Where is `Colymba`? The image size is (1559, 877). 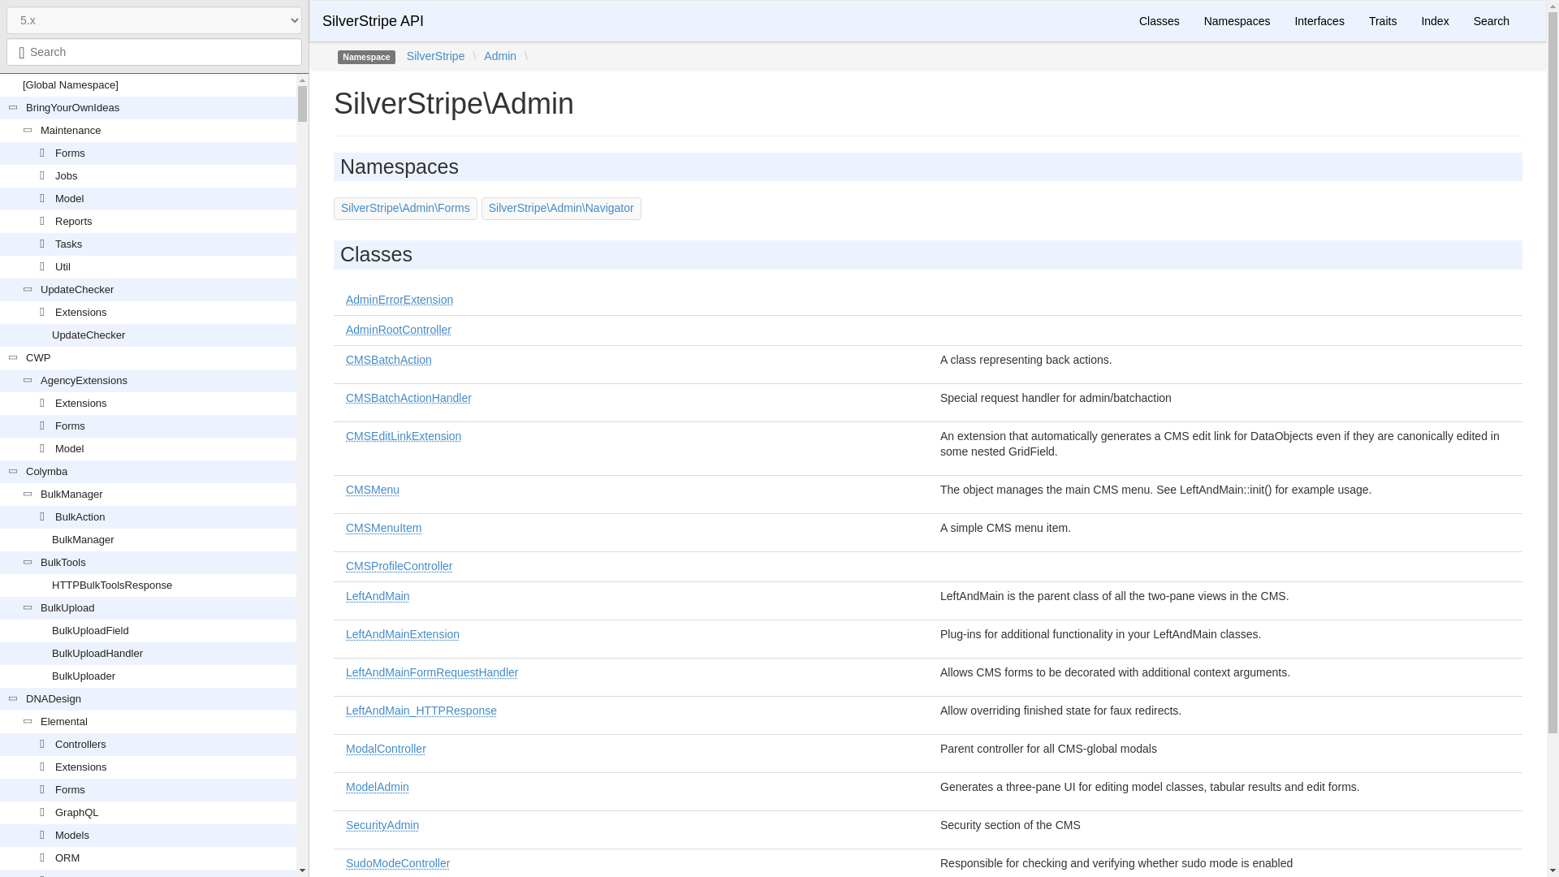 Colymba is located at coordinates (46, 471).